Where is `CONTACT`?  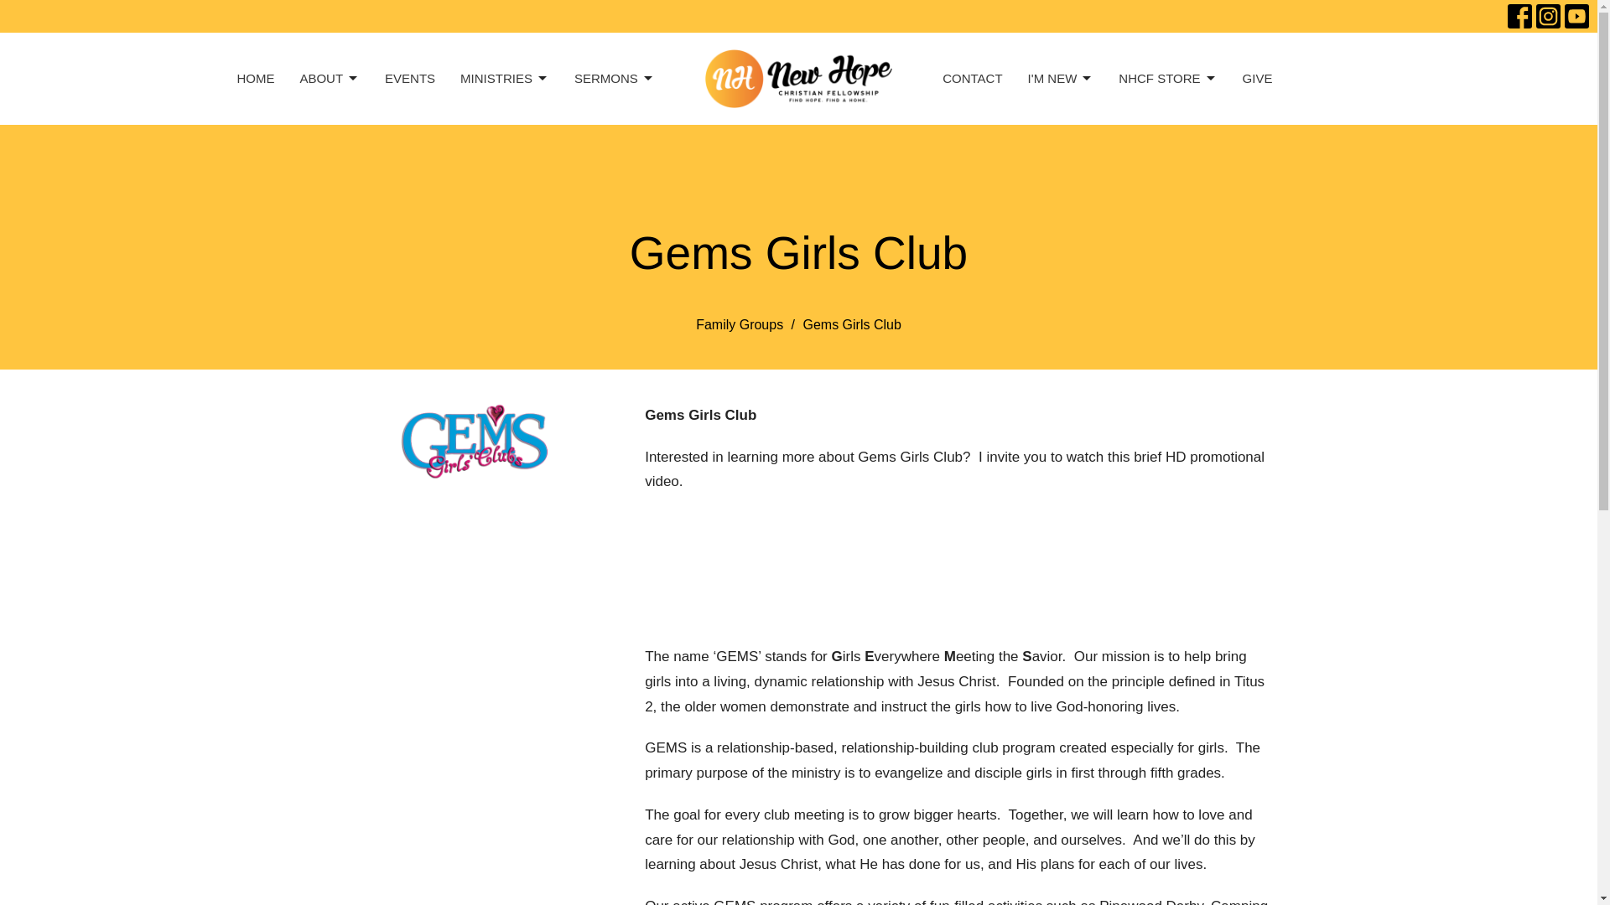
CONTACT is located at coordinates (971, 78).